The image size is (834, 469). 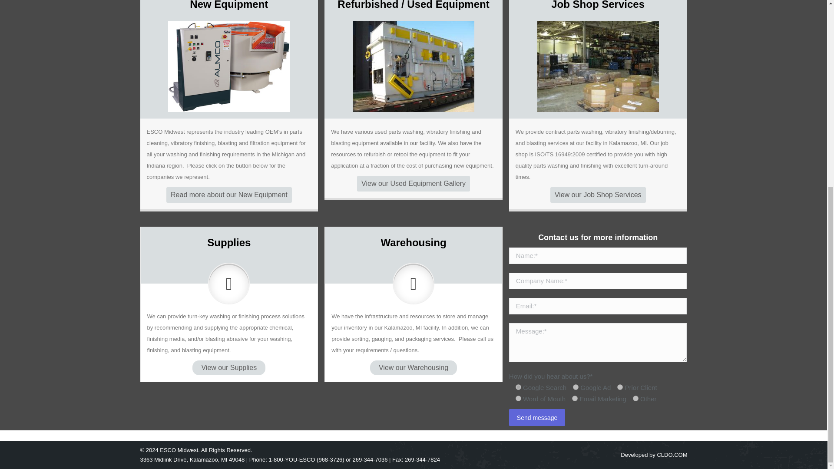 I want to click on ESCO Midwest., so click(x=180, y=142).